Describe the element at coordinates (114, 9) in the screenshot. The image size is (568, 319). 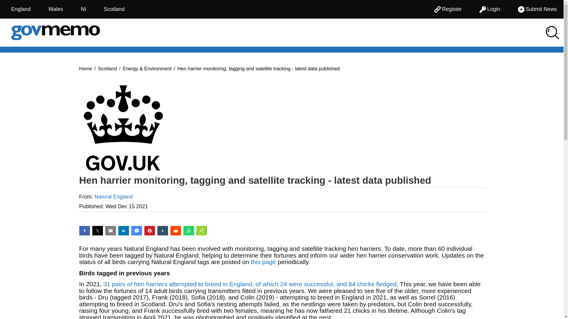
I see `Scotland` at that location.